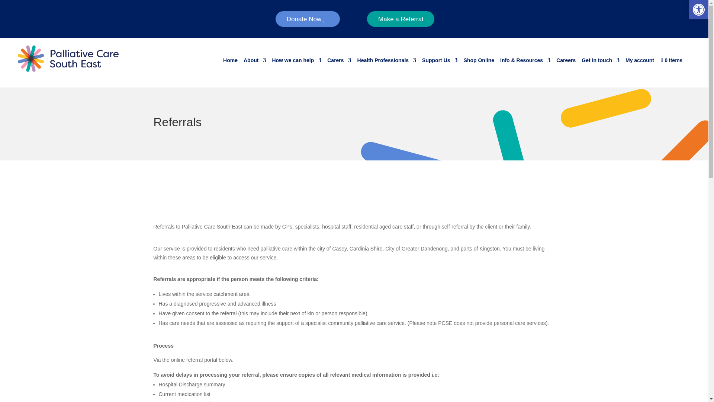  I want to click on Carers, so click(339, 62).